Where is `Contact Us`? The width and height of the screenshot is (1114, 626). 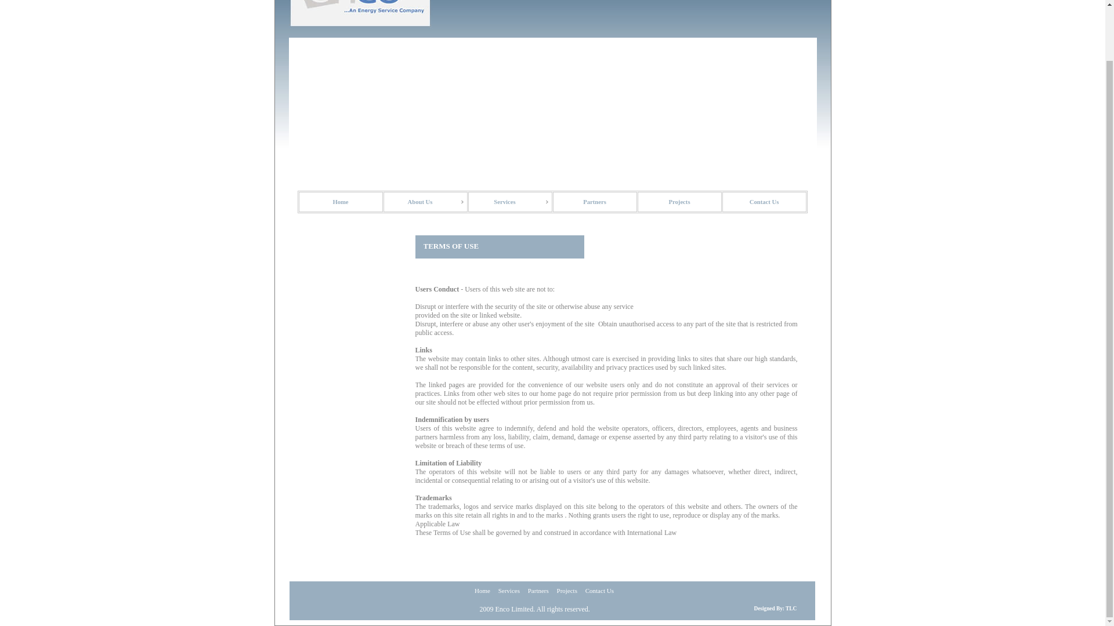
Contact Us is located at coordinates (764, 202).